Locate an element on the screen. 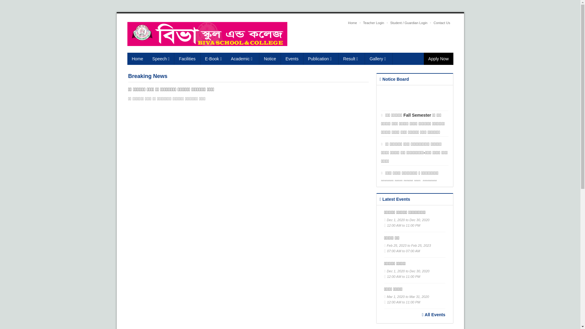 The height and width of the screenshot is (329, 585). All Events is located at coordinates (434, 315).